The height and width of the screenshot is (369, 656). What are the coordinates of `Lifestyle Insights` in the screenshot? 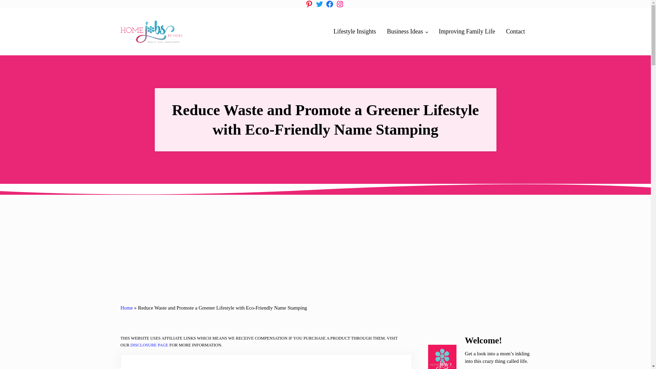 It's located at (355, 31).